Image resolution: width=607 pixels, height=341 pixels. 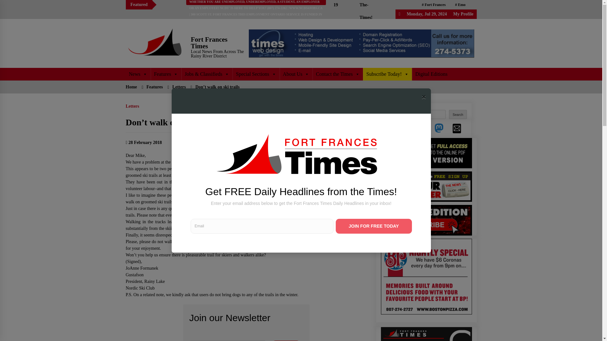 What do you see at coordinates (460, 5) in the screenshot?
I see `Emo` at bounding box center [460, 5].